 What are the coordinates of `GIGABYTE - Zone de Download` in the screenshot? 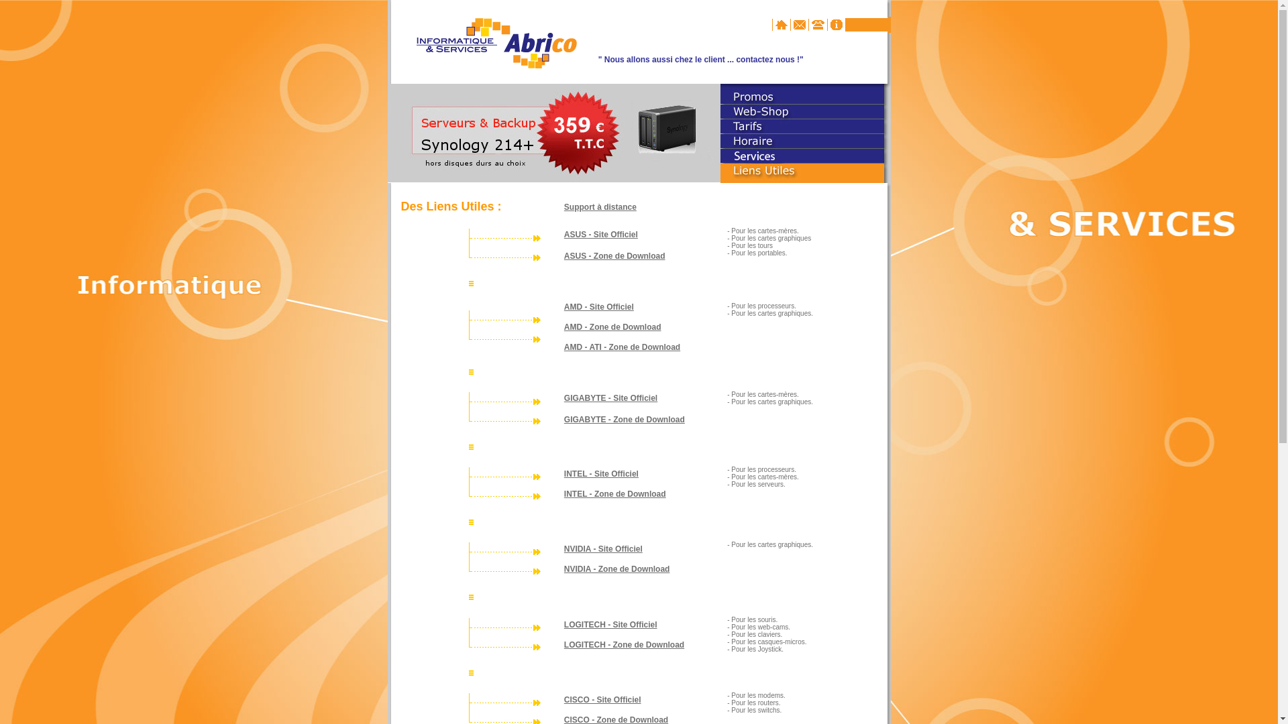 It's located at (625, 420).